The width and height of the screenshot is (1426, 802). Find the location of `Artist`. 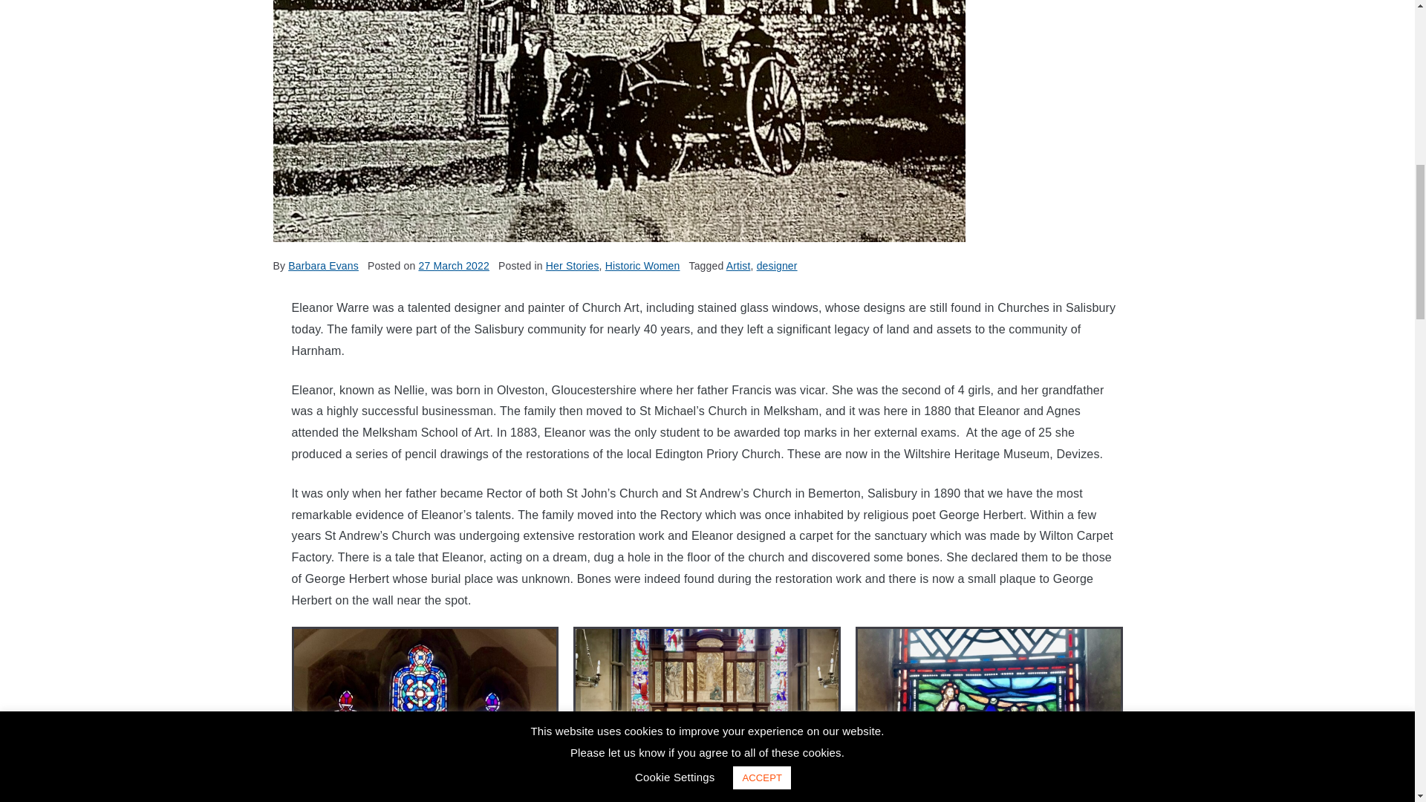

Artist is located at coordinates (738, 266).